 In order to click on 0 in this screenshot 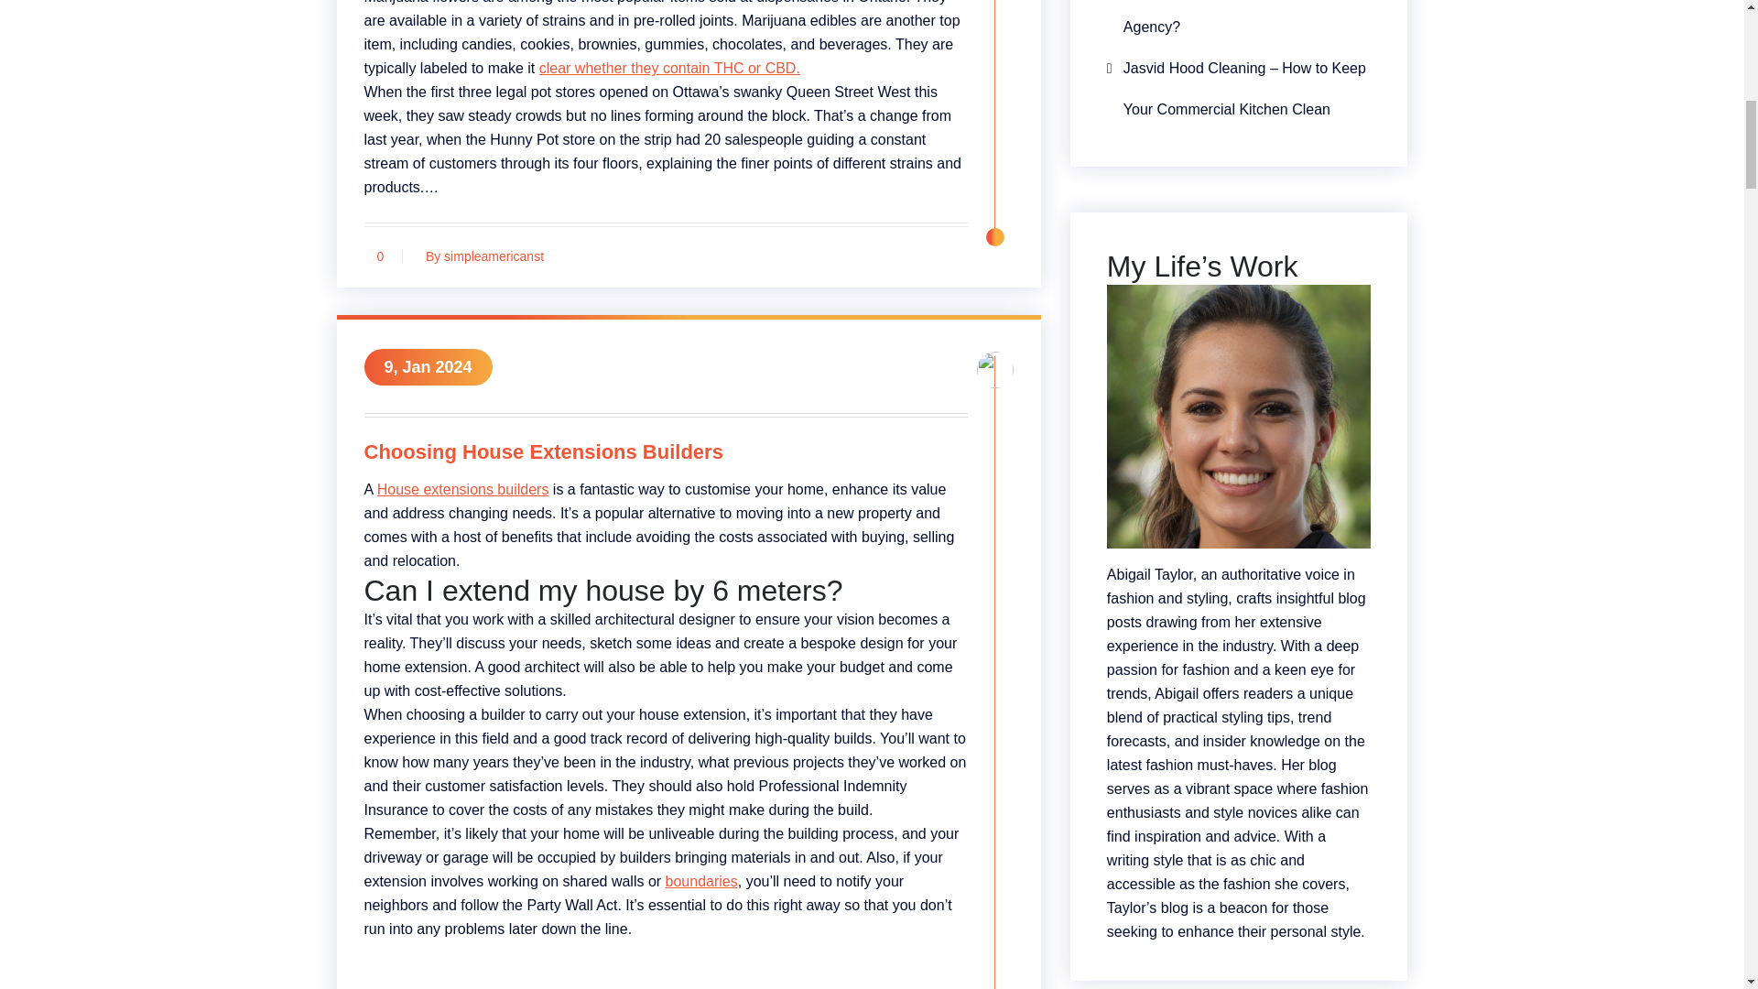, I will do `click(381, 256)`.